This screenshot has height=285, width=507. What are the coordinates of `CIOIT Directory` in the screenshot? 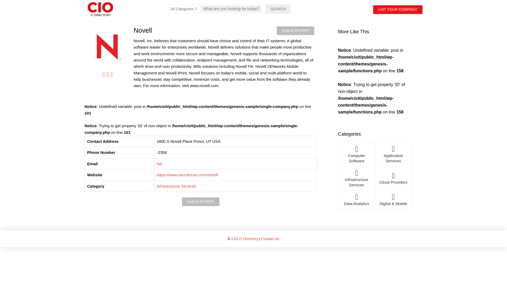 It's located at (104, 9).